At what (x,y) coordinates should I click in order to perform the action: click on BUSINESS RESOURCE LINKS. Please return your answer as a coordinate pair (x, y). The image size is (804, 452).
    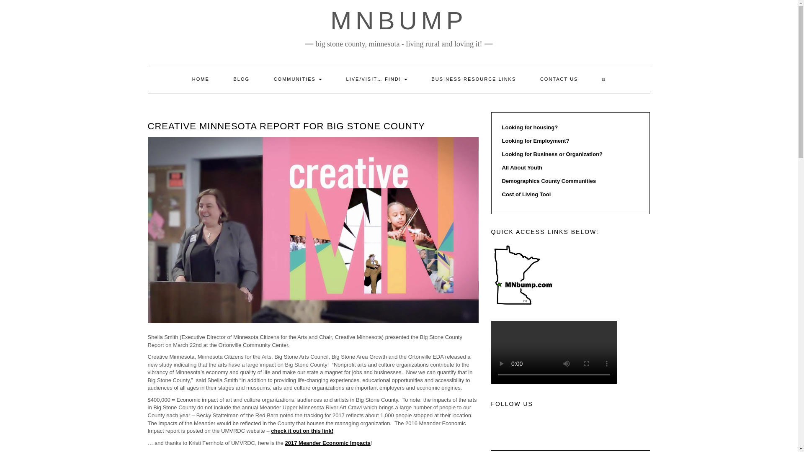
    Looking at the image, I should click on (473, 79).